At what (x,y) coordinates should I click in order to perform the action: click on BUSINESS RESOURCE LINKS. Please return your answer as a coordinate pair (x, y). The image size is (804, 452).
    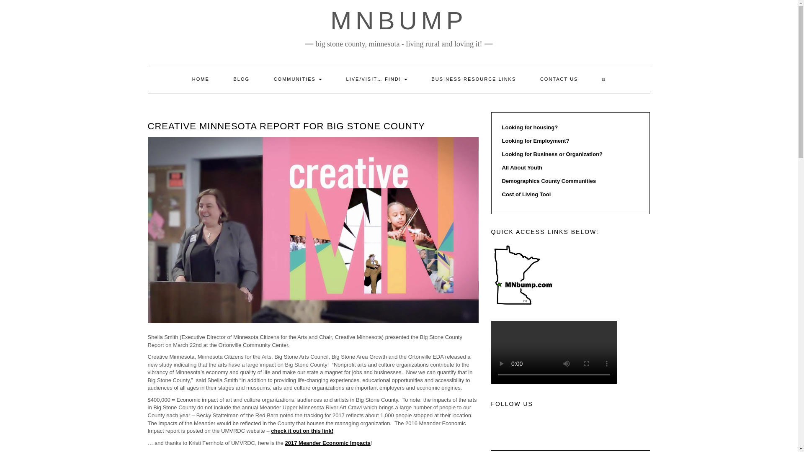
    Looking at the image, I should click on (473, 79).